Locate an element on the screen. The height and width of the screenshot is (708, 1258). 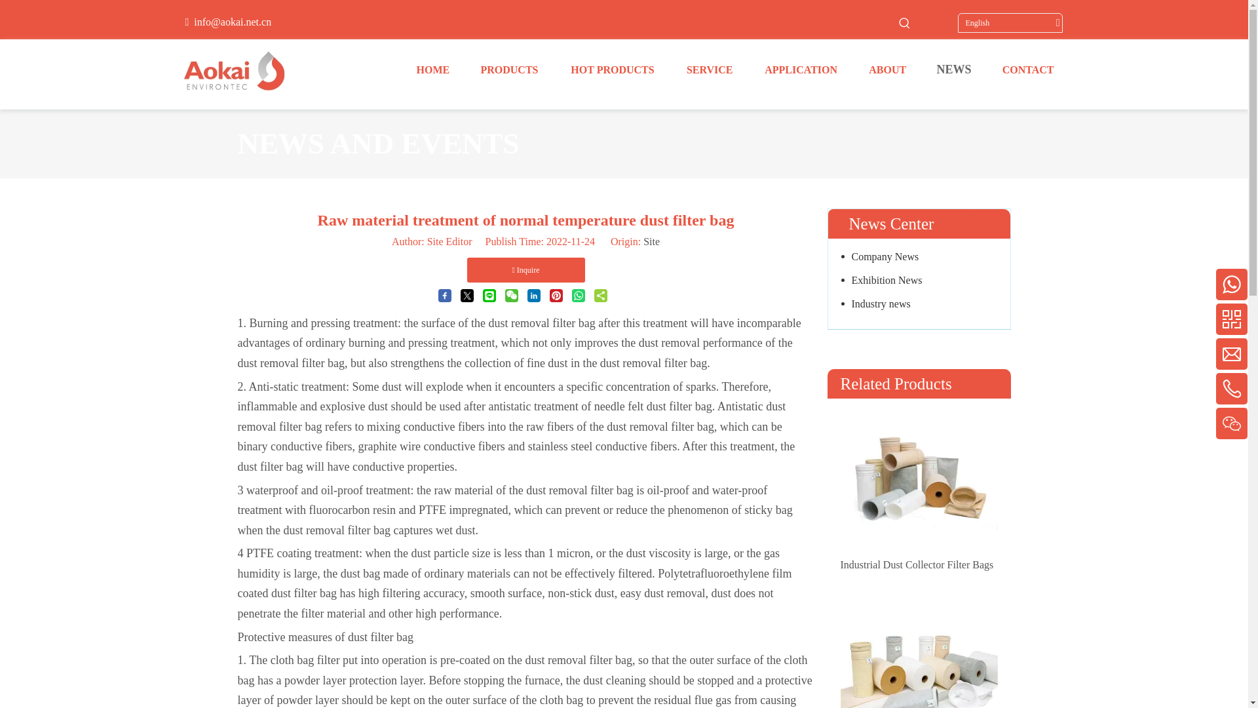
PRODUCTS is located at coordinates (509, 69).